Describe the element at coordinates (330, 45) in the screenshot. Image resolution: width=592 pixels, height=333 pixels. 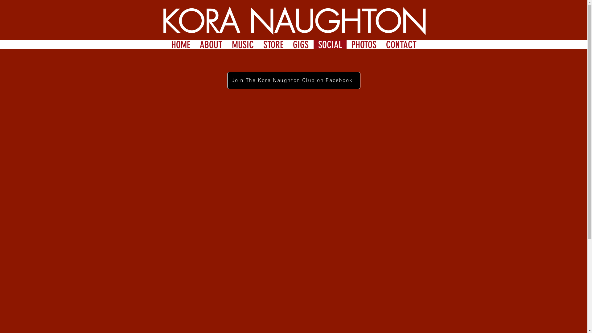
I see `SOCIAL` at that location.